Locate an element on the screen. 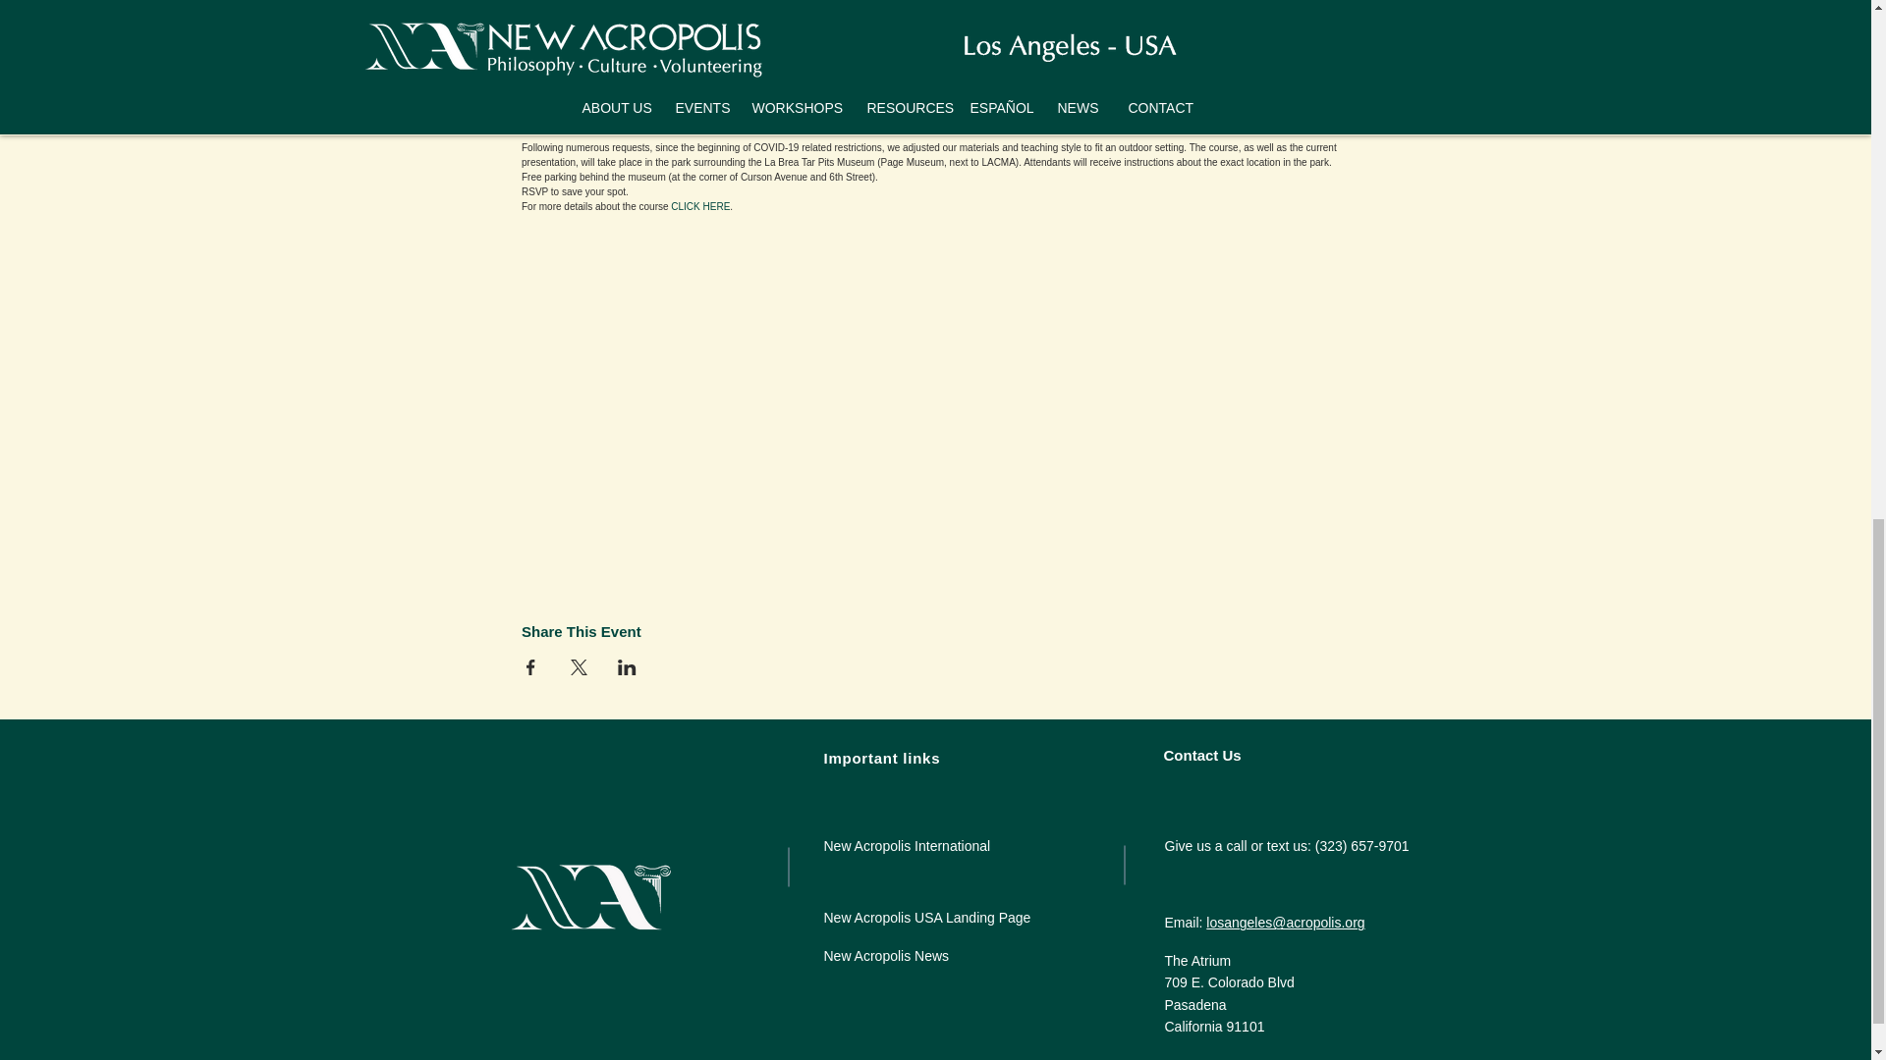 The width and height of the screenshot is (1886, 1060). Philosophy In The Park Course is located at coordinates (681, 118).